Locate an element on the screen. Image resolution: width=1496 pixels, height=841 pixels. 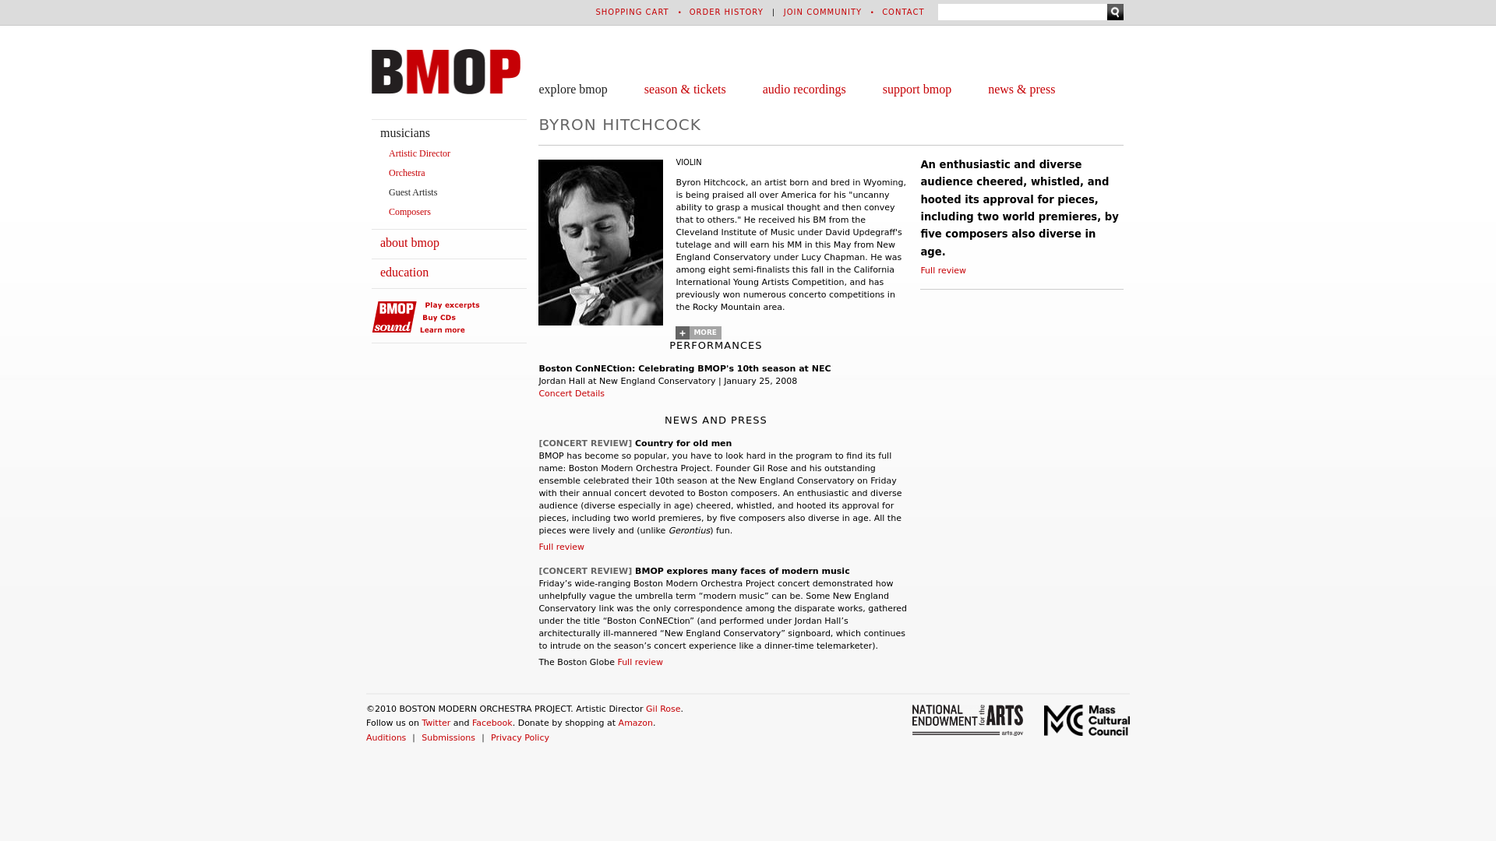
Facebook is located at coordinates (492, 723).